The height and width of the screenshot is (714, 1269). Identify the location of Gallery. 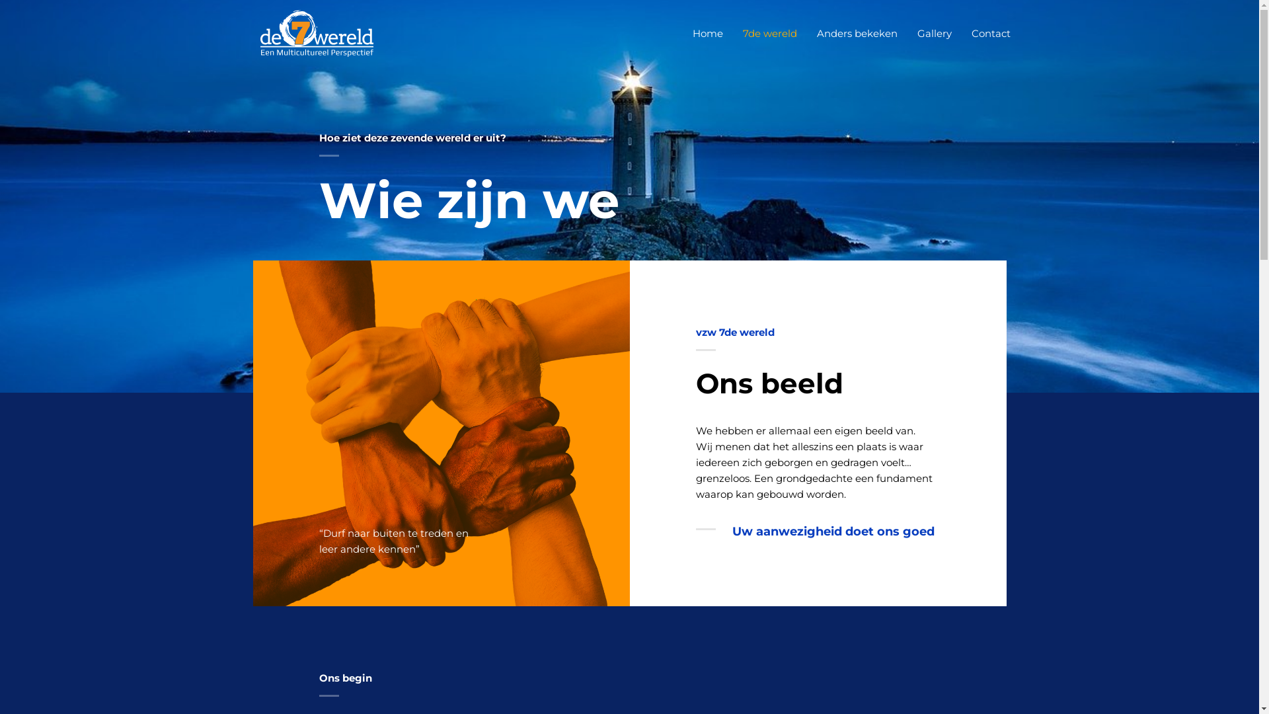
(935, 34).